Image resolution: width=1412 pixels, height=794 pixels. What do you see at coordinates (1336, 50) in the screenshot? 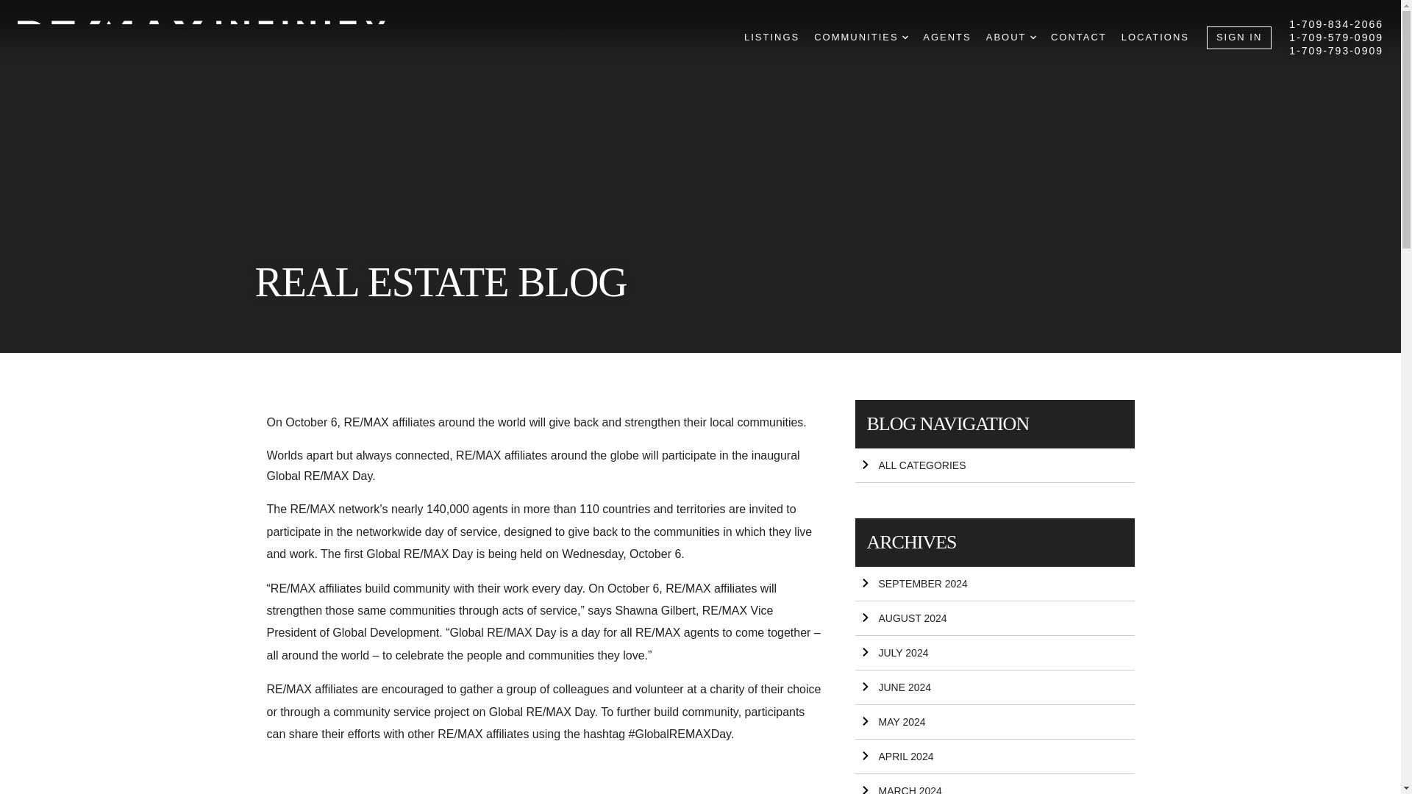
I see `1-709-793-0909` at bounding box center [1336, 50].